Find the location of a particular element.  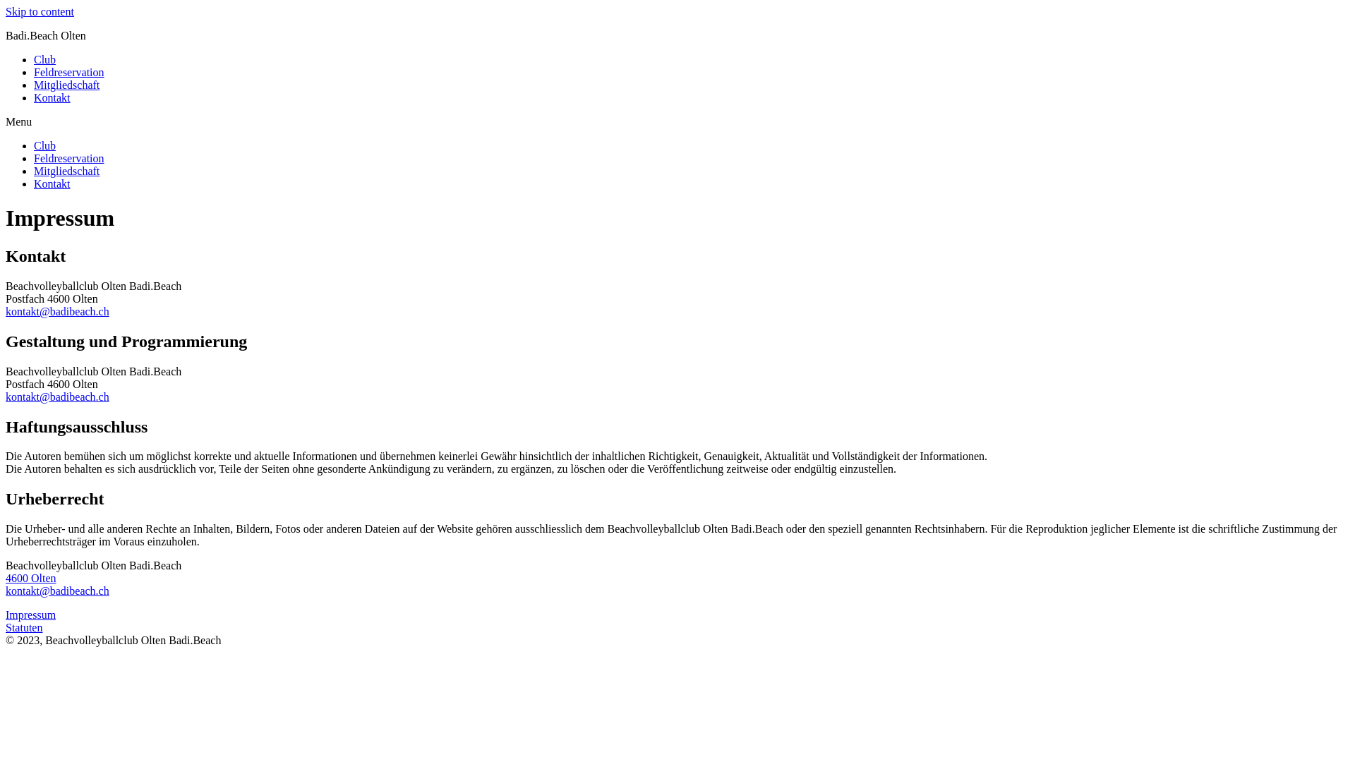

Impressum is located at coordinates (31, 615).